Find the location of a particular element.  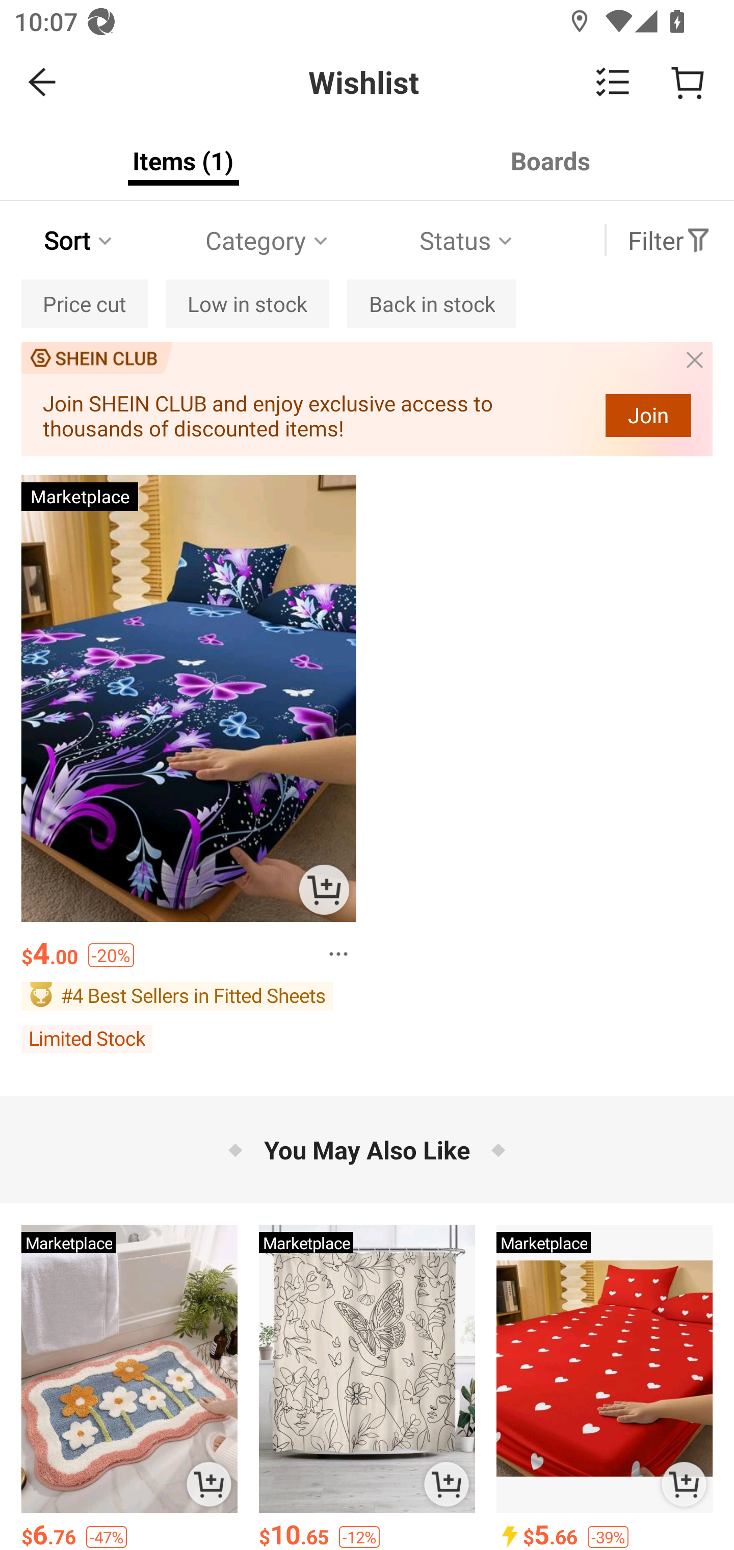

MORE is located at coordinates (332, 948).